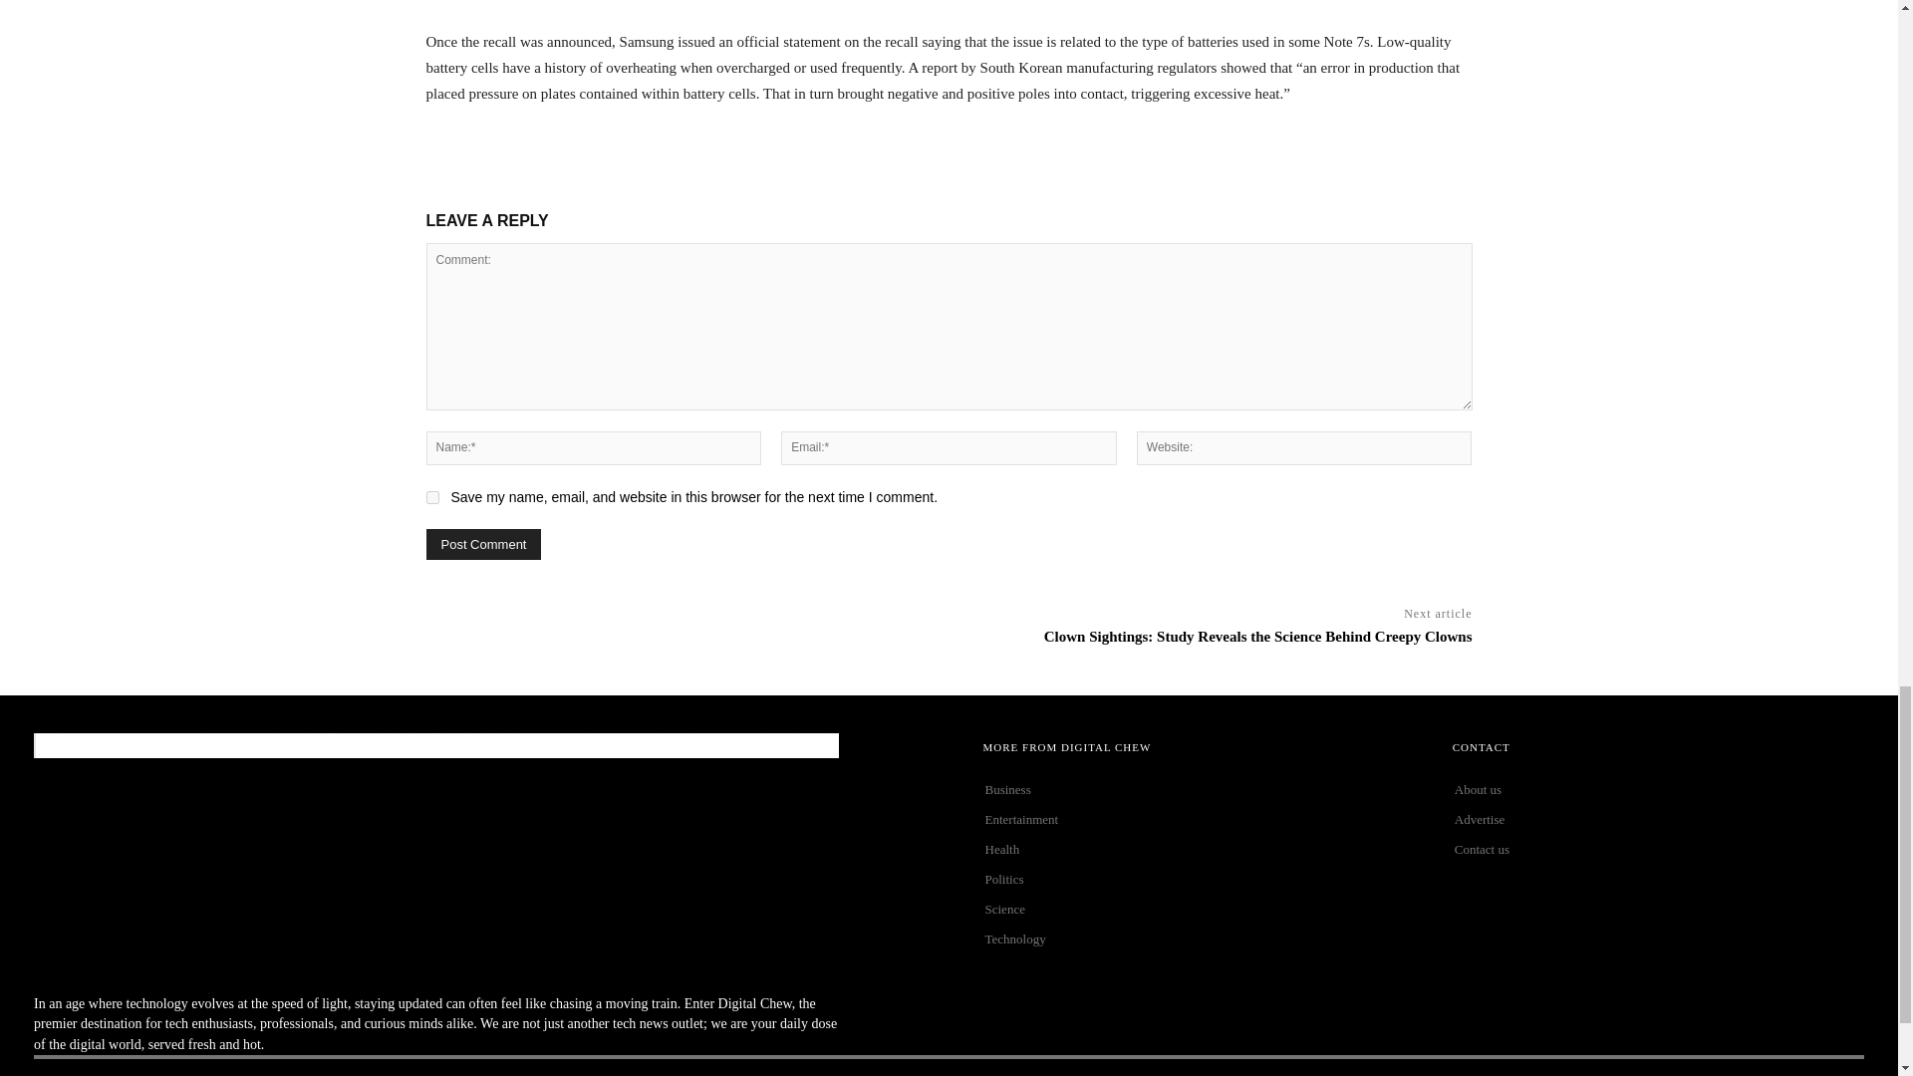 The width and height of the screenshot is (1913, 1076). I want to click on Health, so click(1190, 850).